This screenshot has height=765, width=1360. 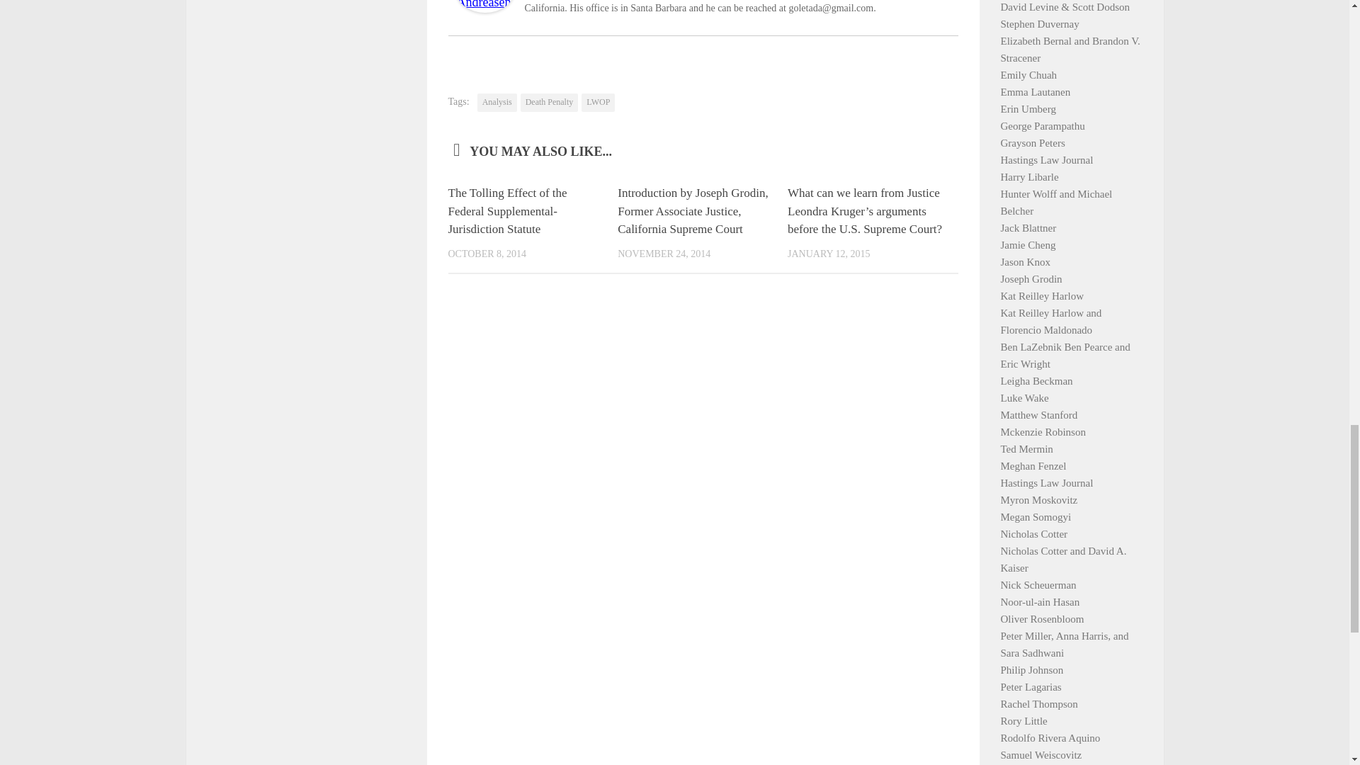 What do you see at coordinates (497, 102) in the screenshot?
I see `Analysis` at bounding box center [497, 102].